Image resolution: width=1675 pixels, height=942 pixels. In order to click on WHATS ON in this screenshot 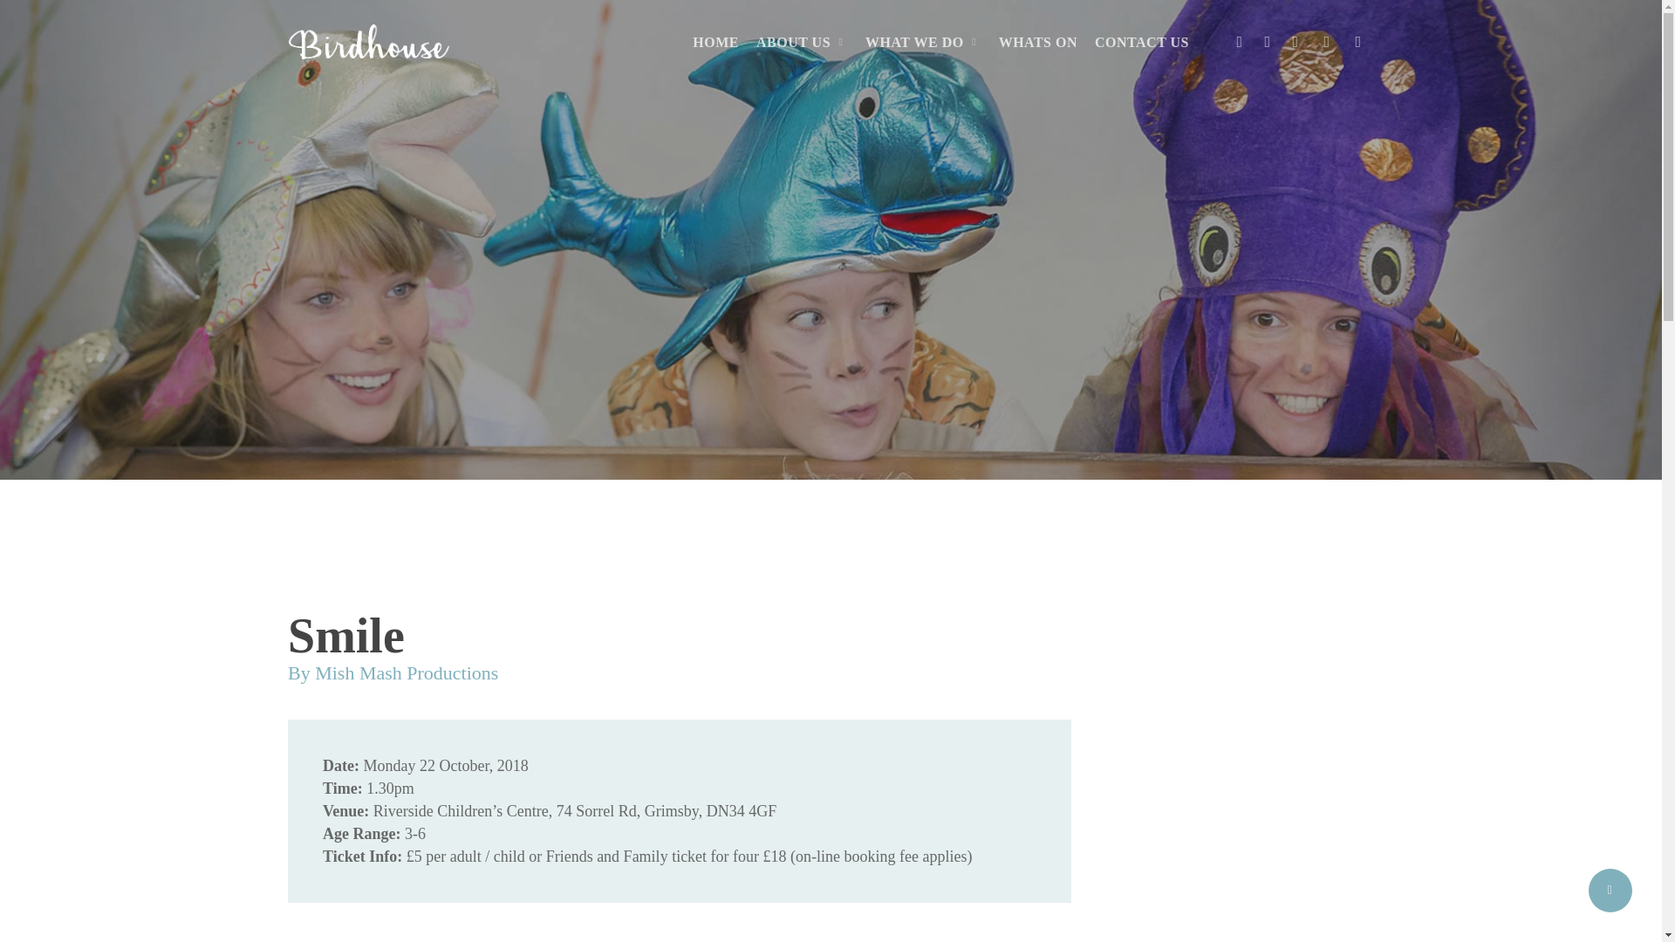, I will do `click(1037, 42)`.